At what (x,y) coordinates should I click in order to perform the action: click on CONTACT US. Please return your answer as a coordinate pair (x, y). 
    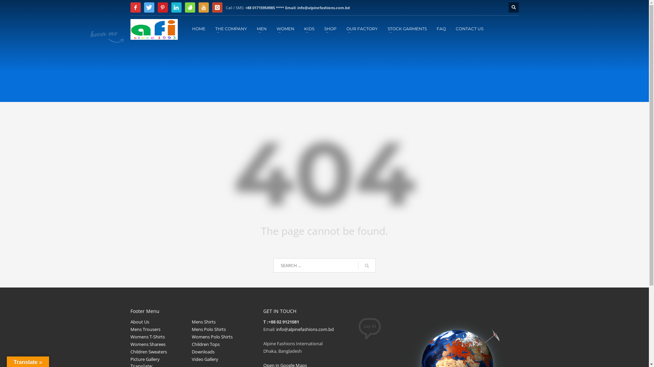
    Looking at the image, I should click on (469, 29).